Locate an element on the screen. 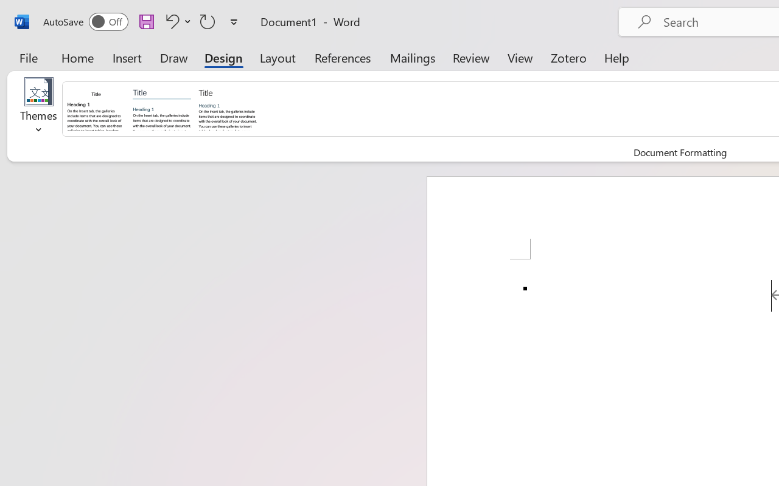 This screenshot has height=486, width=779. Repeat Style is located at coordinates (208, 21).